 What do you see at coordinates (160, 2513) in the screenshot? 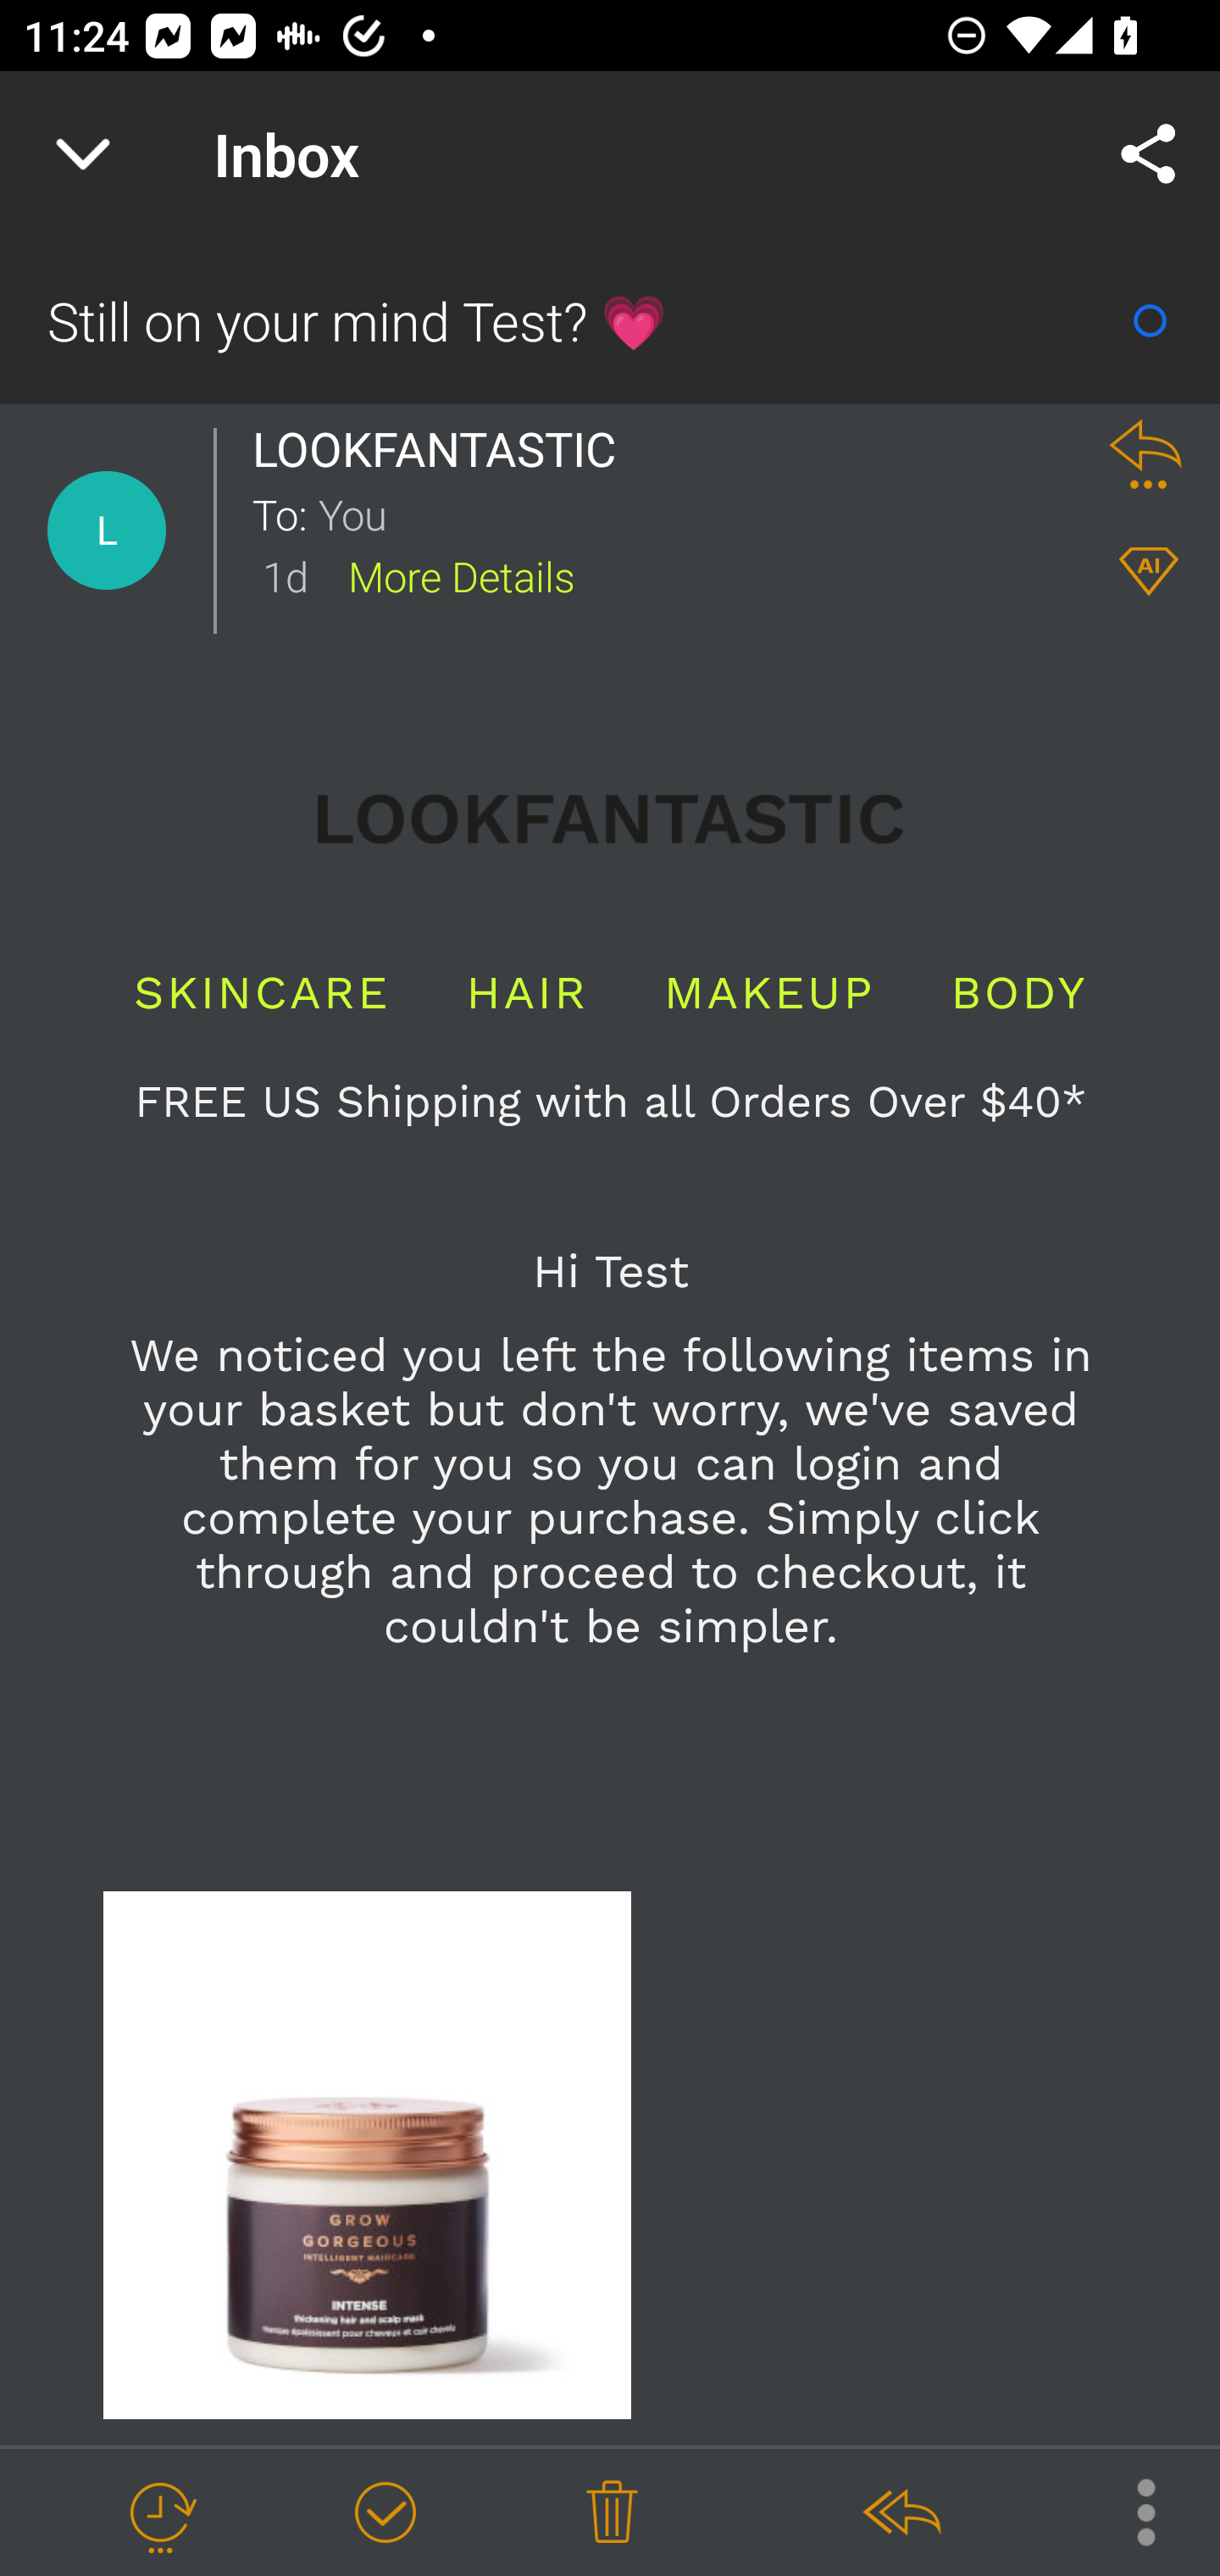
I see `Snooze` at bounding box center [160, 2513].